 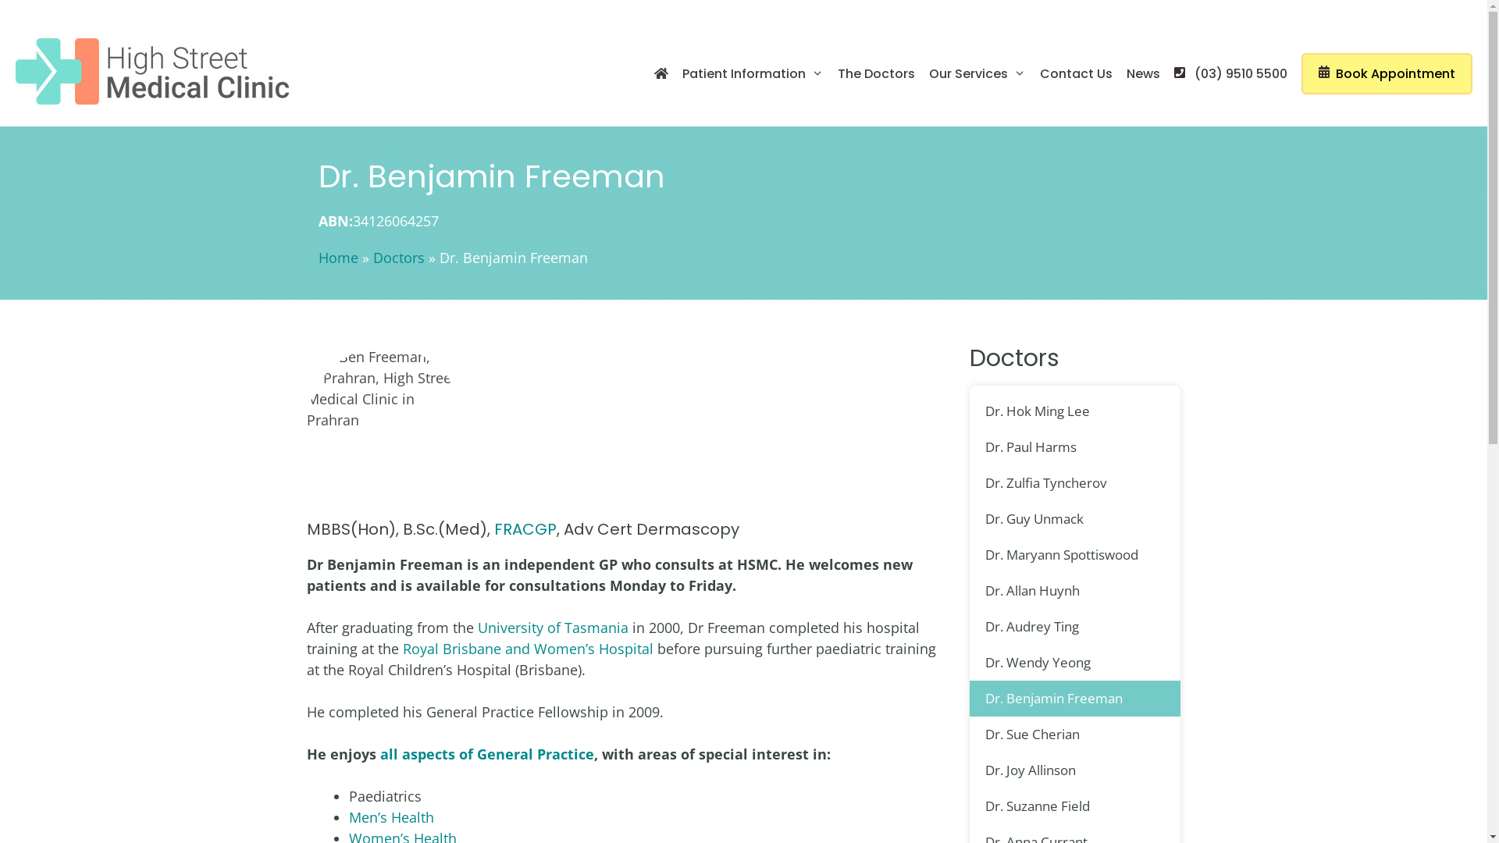 What do you see at coordinates (1387, 74) in the screenshot?
I see `Book Appointment` at bounding box center [1387, 74].